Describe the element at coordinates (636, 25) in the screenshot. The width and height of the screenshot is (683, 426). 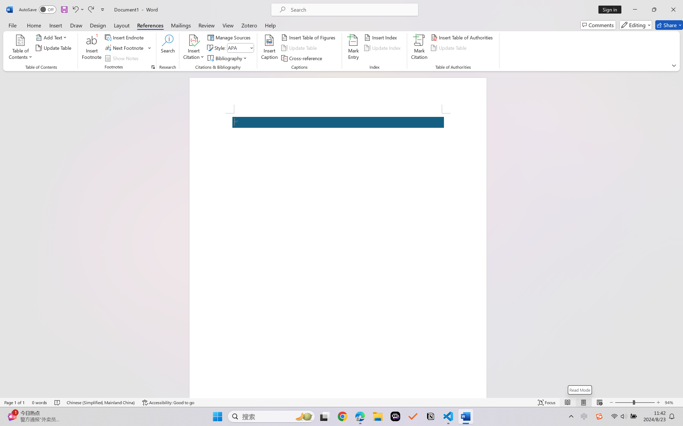
I see `Editing` at that location.